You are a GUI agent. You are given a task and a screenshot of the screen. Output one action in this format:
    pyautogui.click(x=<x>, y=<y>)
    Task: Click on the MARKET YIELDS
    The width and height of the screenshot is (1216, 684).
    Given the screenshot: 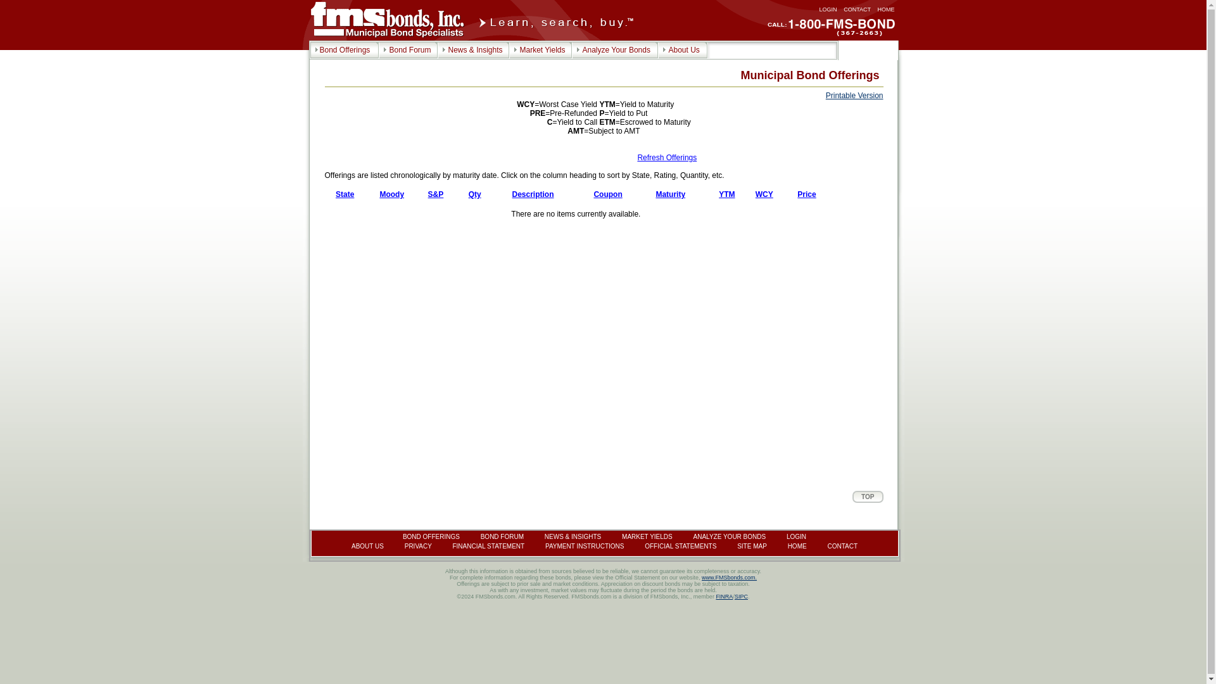 What is the action you would take?
    pyautogui.click(x=647, y=537)
    